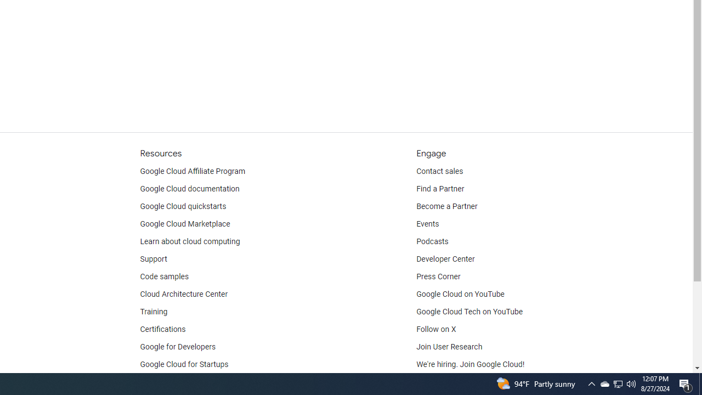  What do you see at coordinates (428, 224) in the screenshot?
I see `Events` at bounding box center [428, 224].